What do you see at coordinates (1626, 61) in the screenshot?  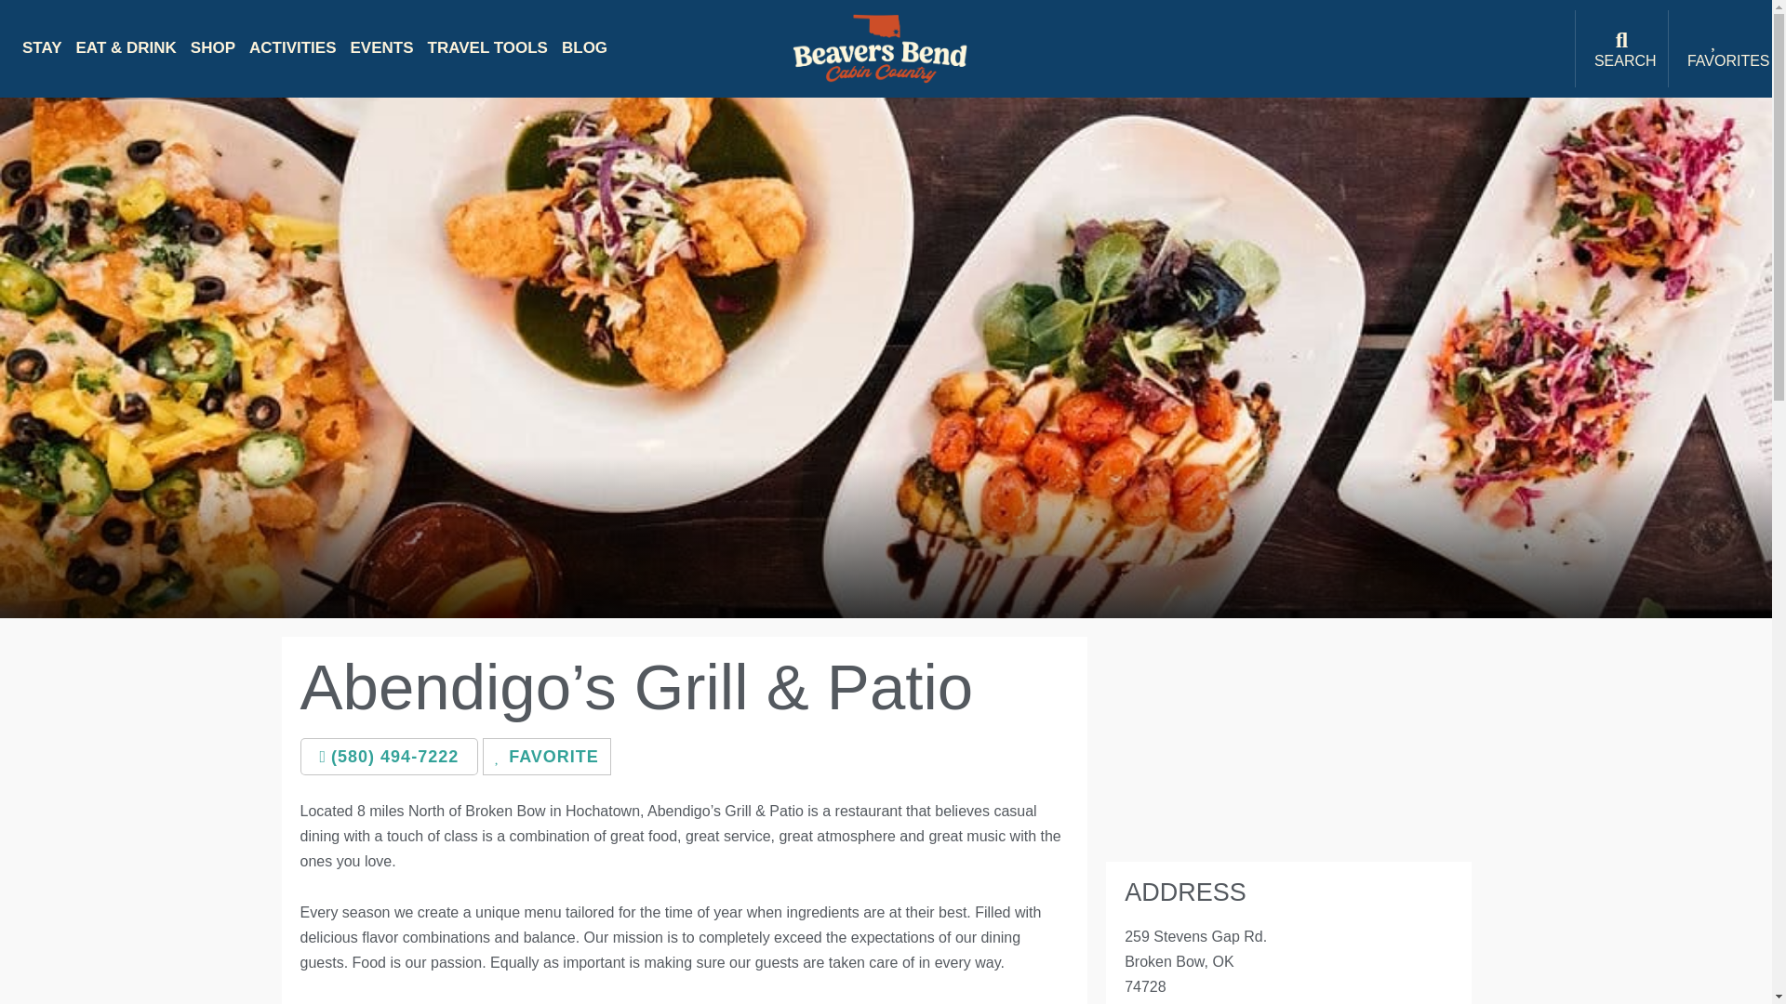 I see `SEARCH` at bounding box center [1626, 61].